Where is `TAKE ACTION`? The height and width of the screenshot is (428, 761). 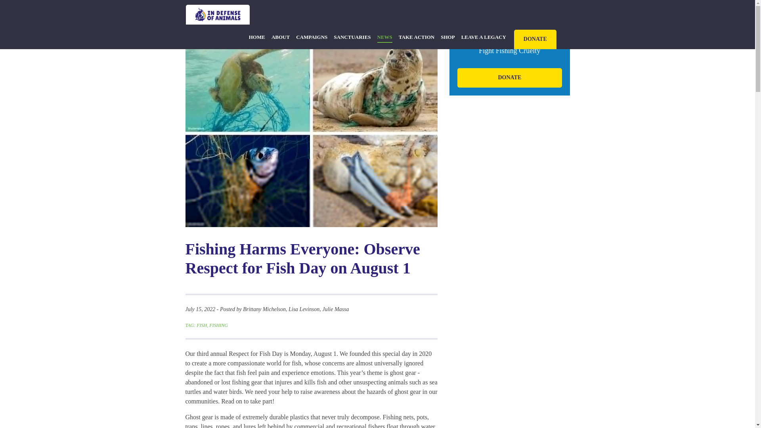
TAKE ACTION is located at coordinates (417, 36).